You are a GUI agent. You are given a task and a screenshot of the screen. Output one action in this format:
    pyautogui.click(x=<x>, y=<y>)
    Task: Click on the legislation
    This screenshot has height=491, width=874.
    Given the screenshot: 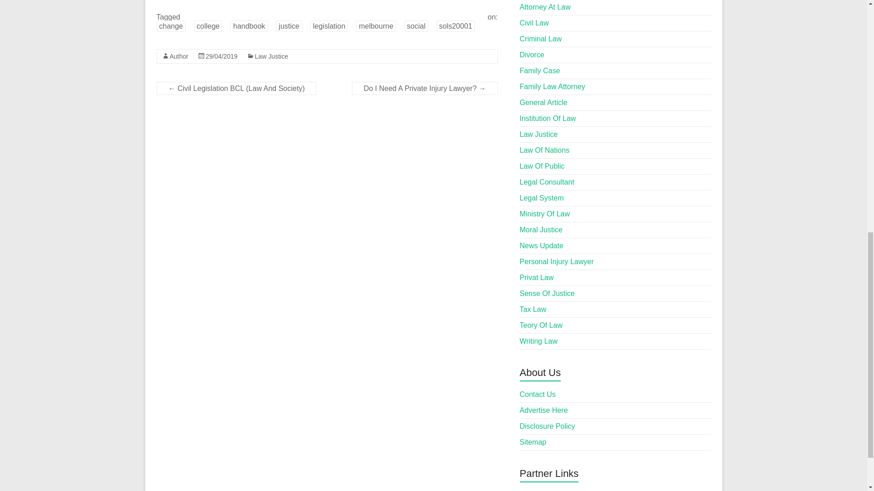 What is the action you would take?
    pyautogui.click(x=329, y=26)
    